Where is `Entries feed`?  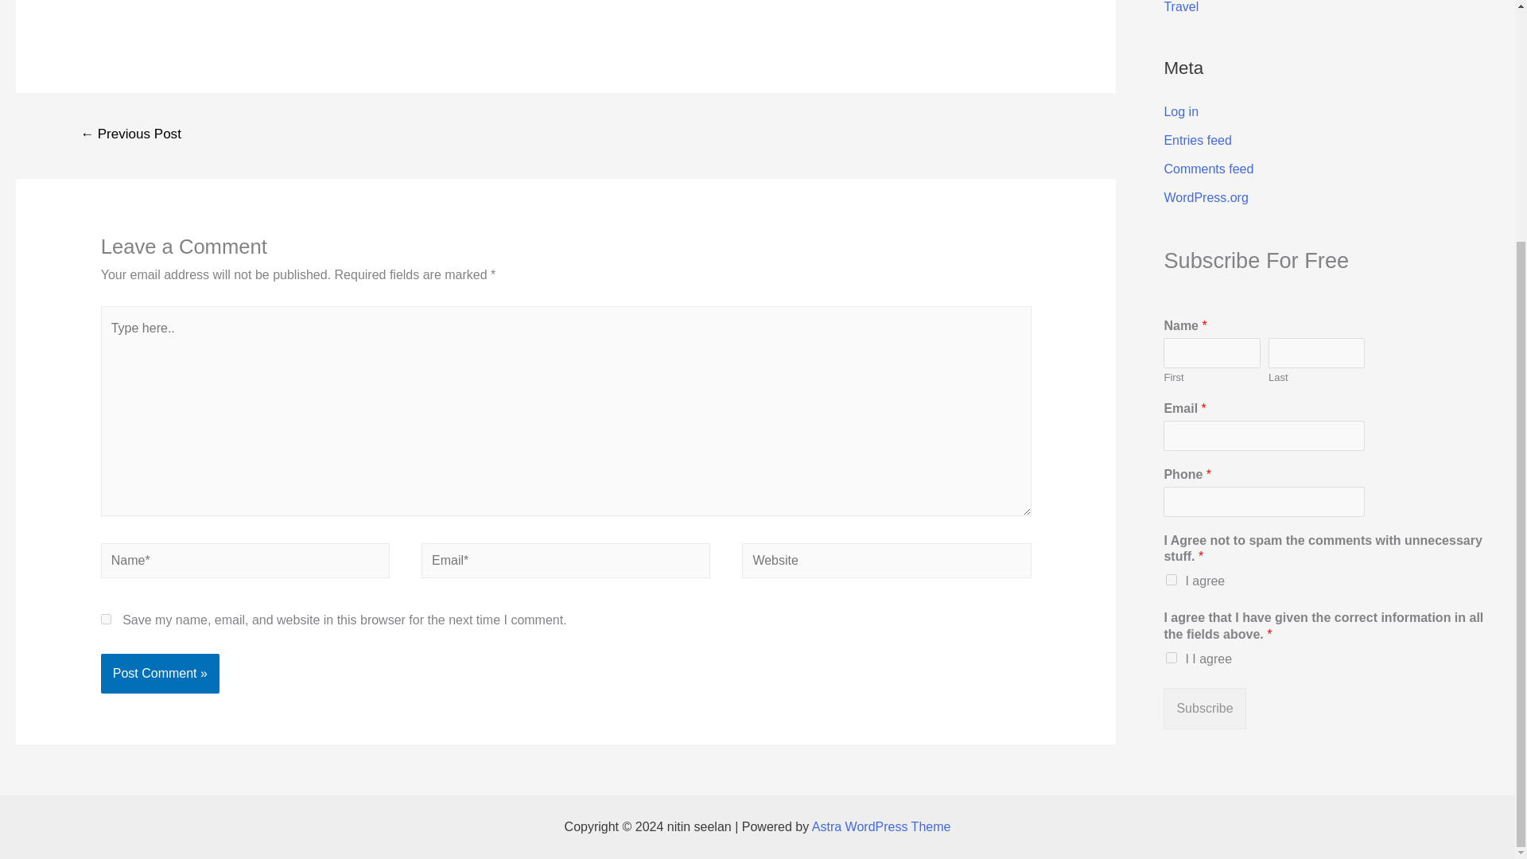 Entries feed is located at coordinates (1197, 140).